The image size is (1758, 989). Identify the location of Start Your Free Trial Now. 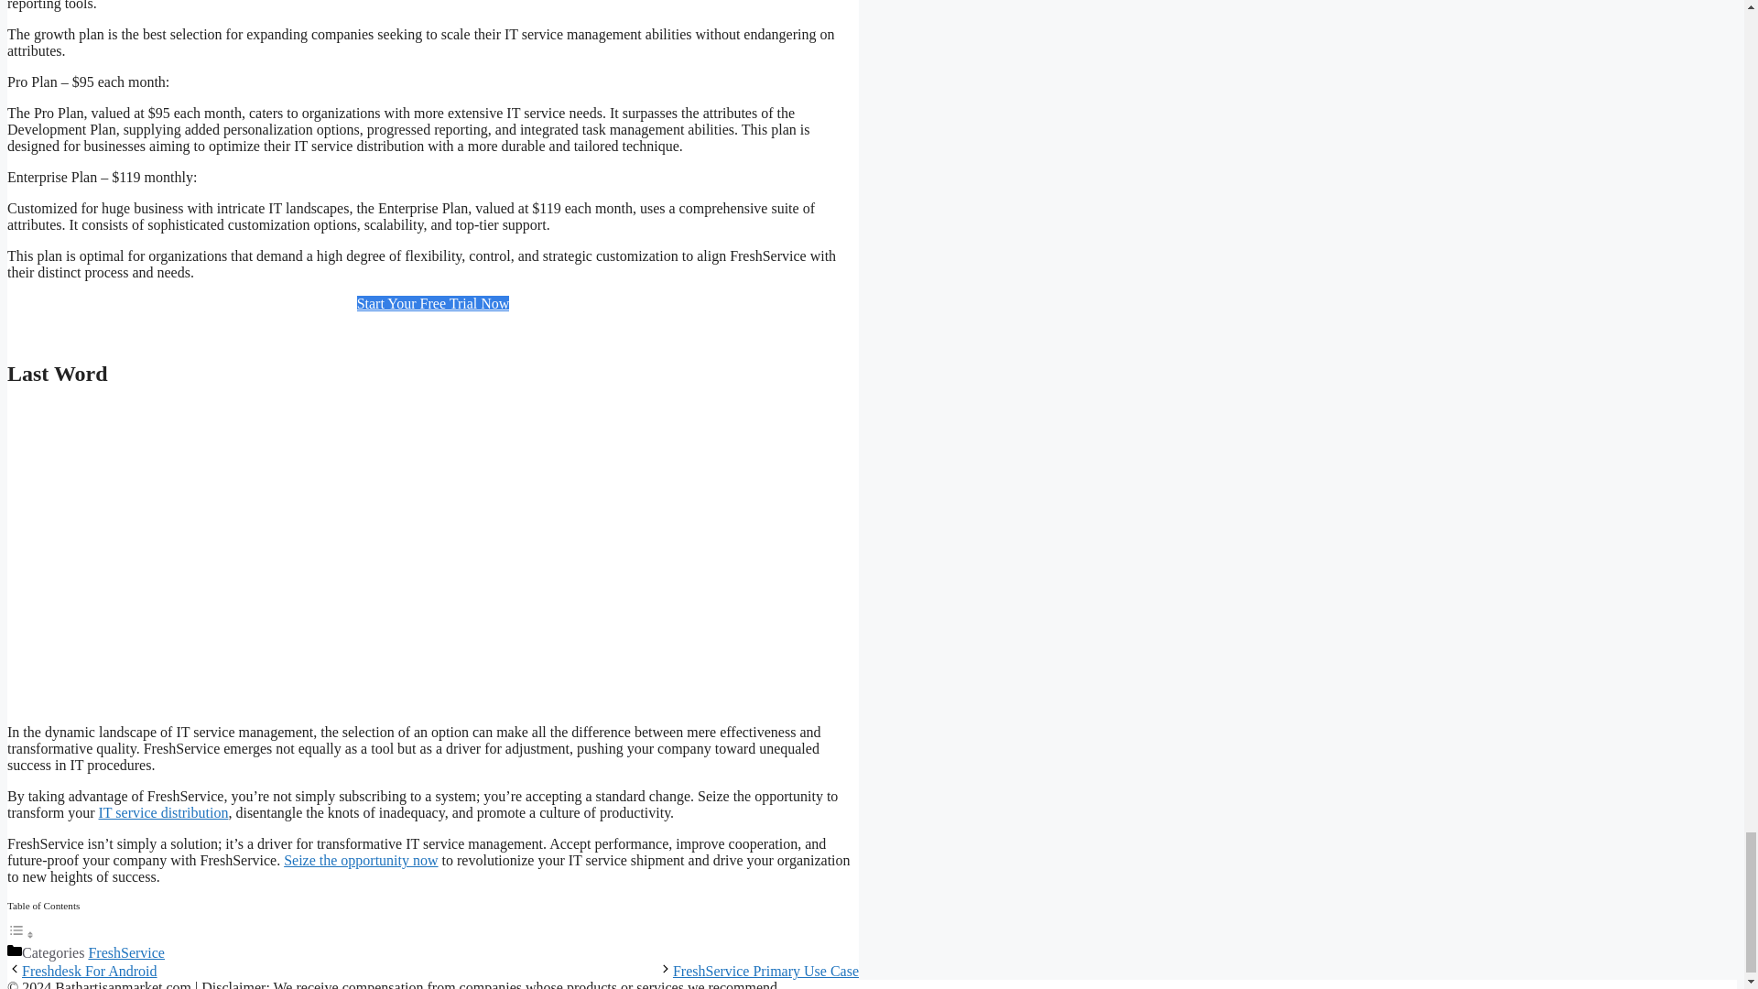
(432, 303).